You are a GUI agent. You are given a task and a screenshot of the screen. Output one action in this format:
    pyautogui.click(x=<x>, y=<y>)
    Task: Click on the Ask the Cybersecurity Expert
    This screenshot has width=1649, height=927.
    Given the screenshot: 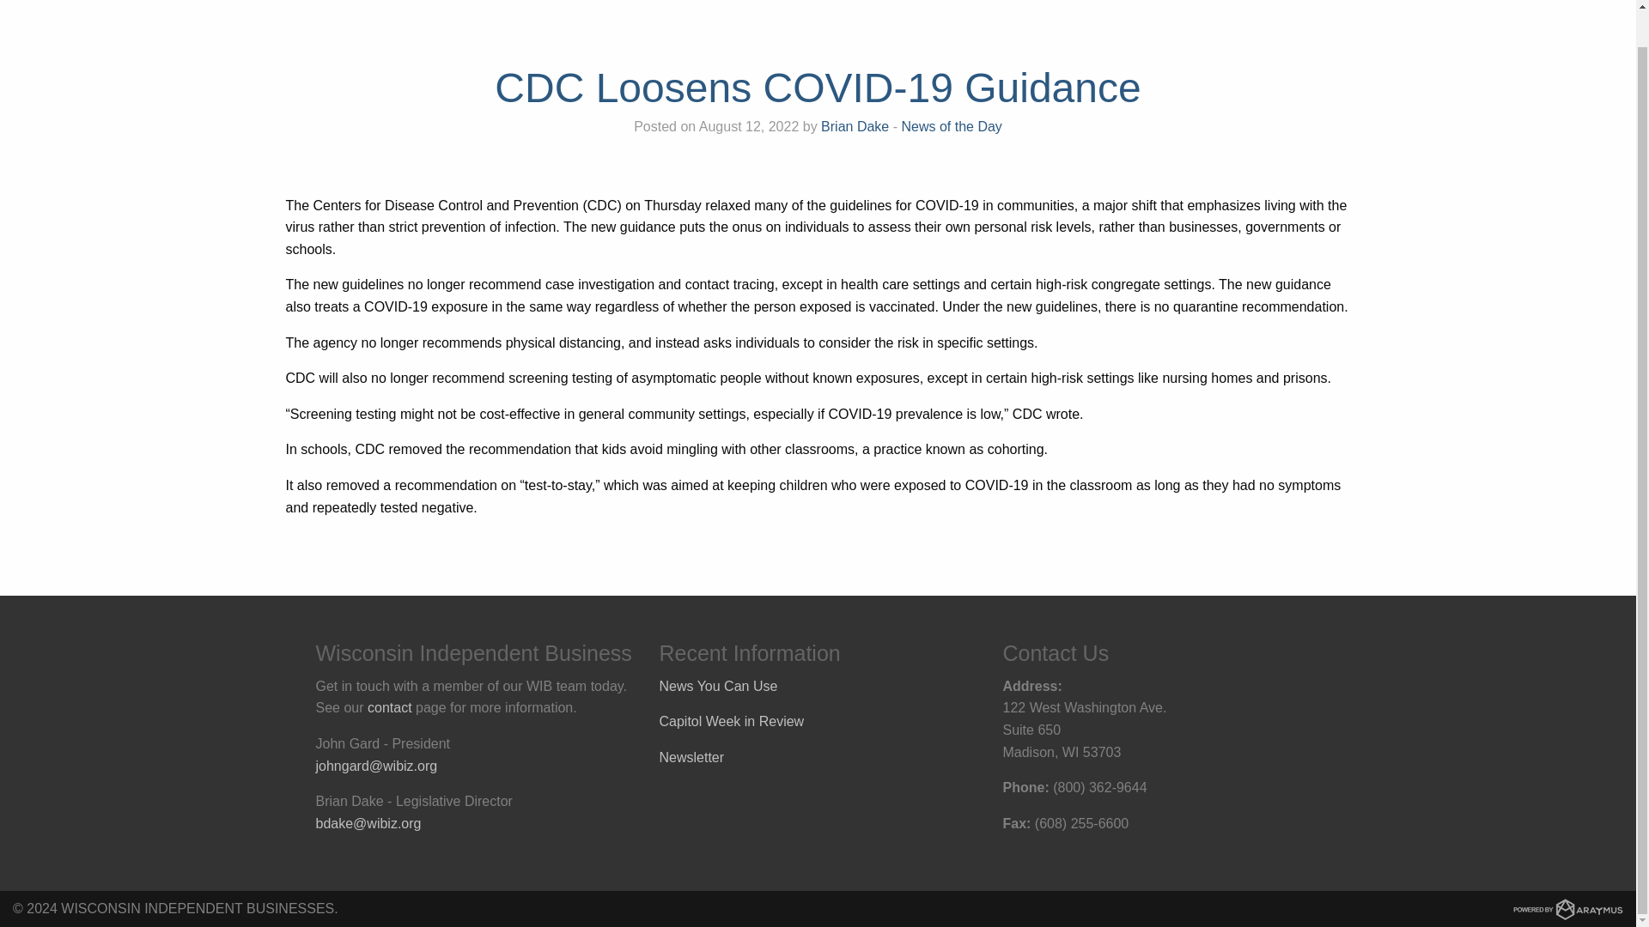 What is the action you would take?
    pyautogui.click(x=1316, y=5)
    